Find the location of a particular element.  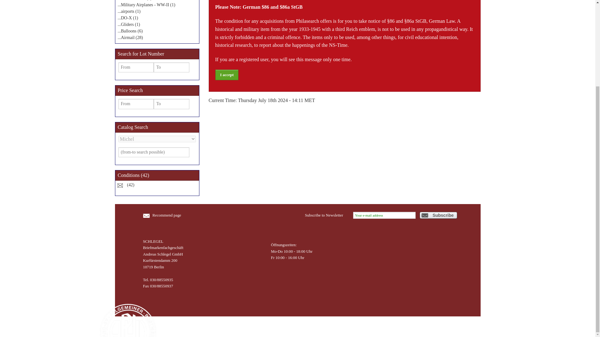

Subscribe is located at coordinates (438, 215).